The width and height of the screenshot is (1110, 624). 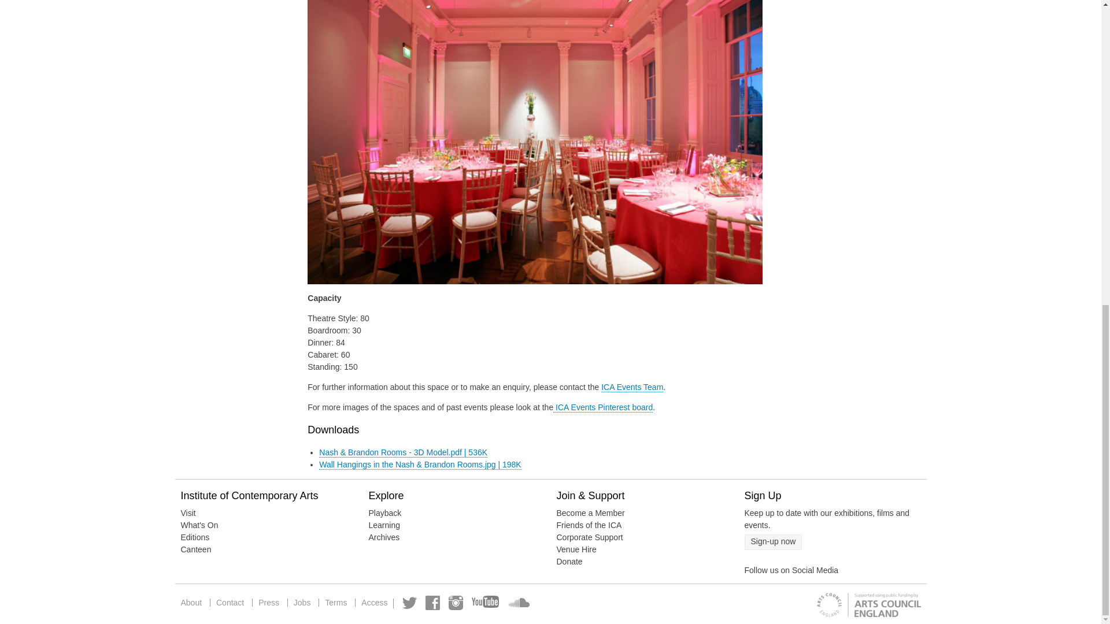 I want to click on Visit, so click(x=187, y=513).